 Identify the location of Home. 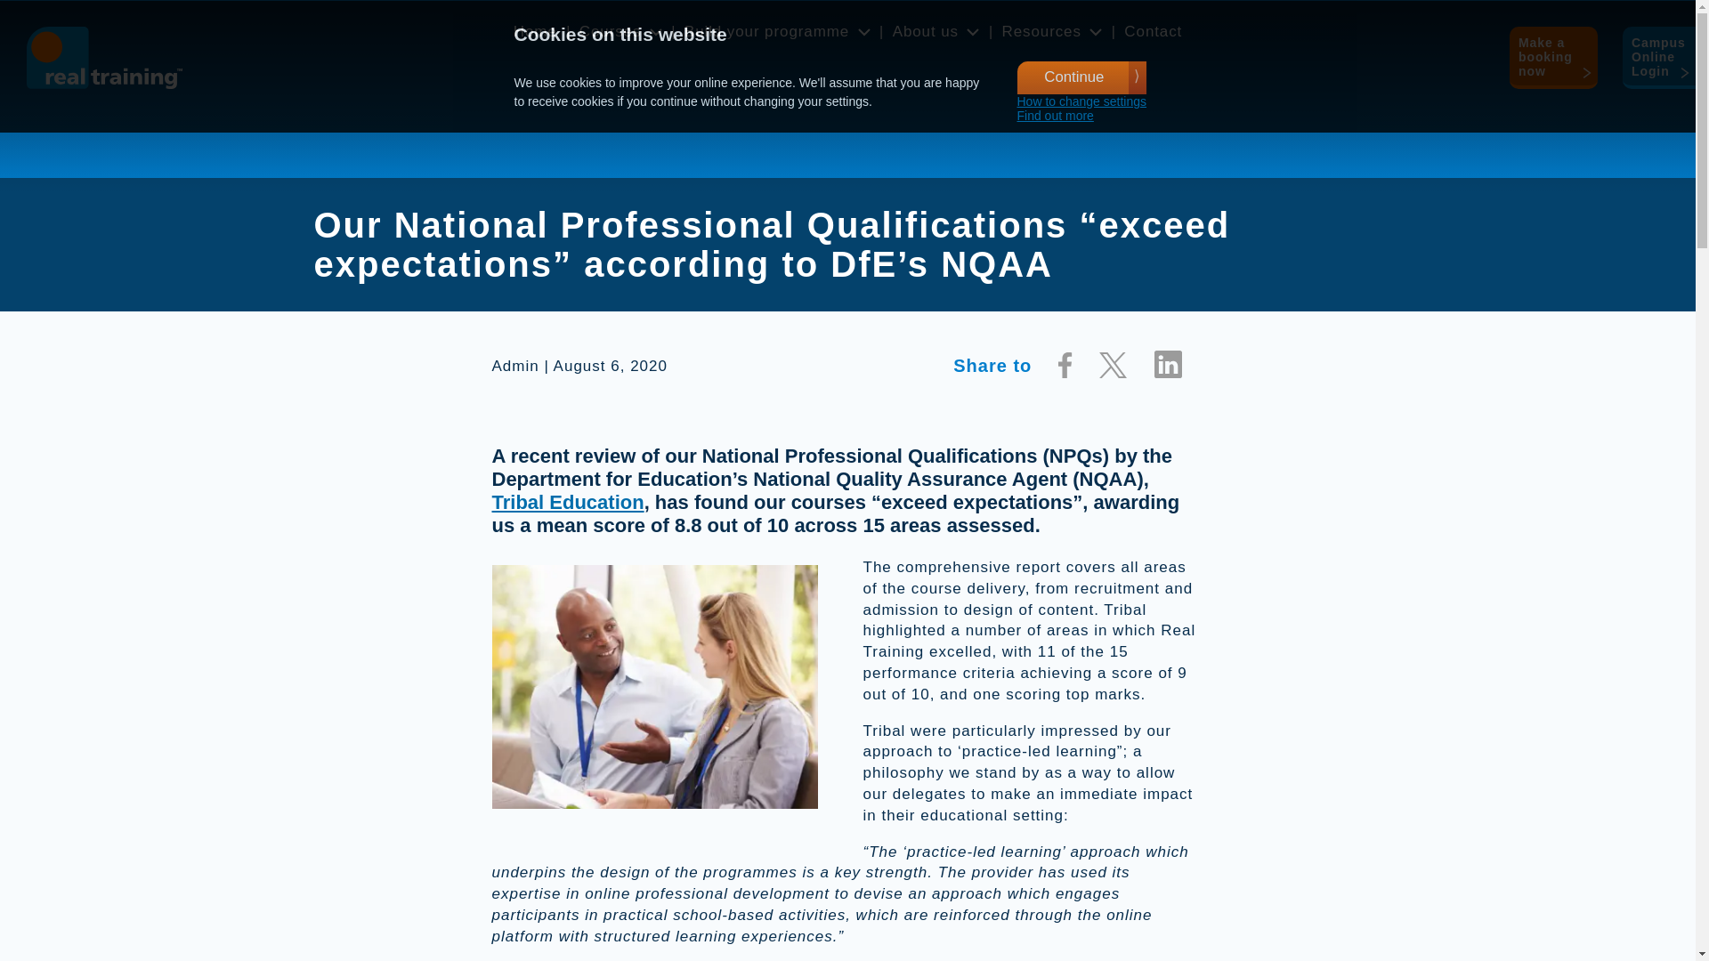
(535, 31).